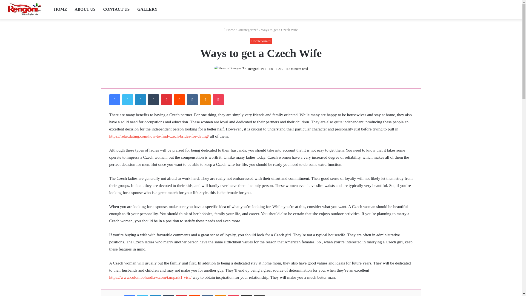 The height and width of the screenshot is (296, 526). What do you see at coordinates (127, 100) in the screenshot?
I see `Twitter` at bounding box center [127, 100].